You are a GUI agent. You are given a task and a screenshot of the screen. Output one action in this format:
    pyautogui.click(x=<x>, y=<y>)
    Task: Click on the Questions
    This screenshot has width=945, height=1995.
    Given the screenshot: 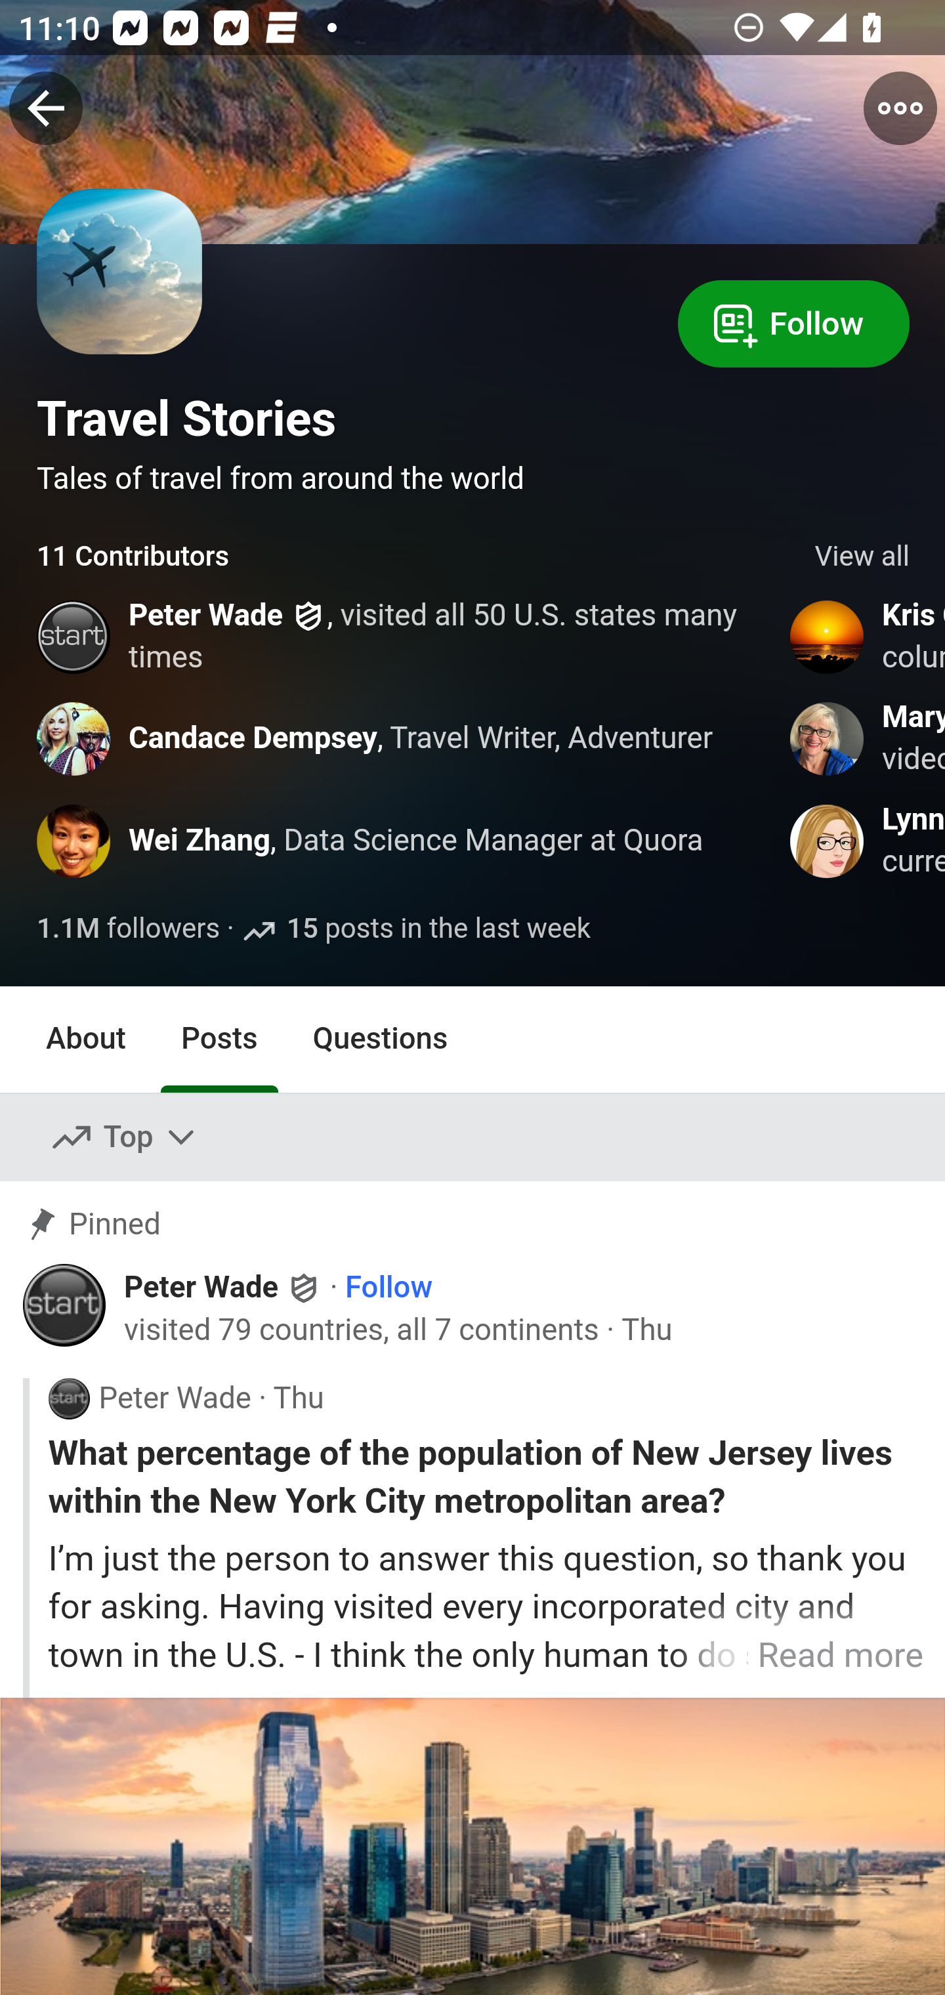 What is the action you would take?
    pyautogui.click(x=381, y=1039)
    